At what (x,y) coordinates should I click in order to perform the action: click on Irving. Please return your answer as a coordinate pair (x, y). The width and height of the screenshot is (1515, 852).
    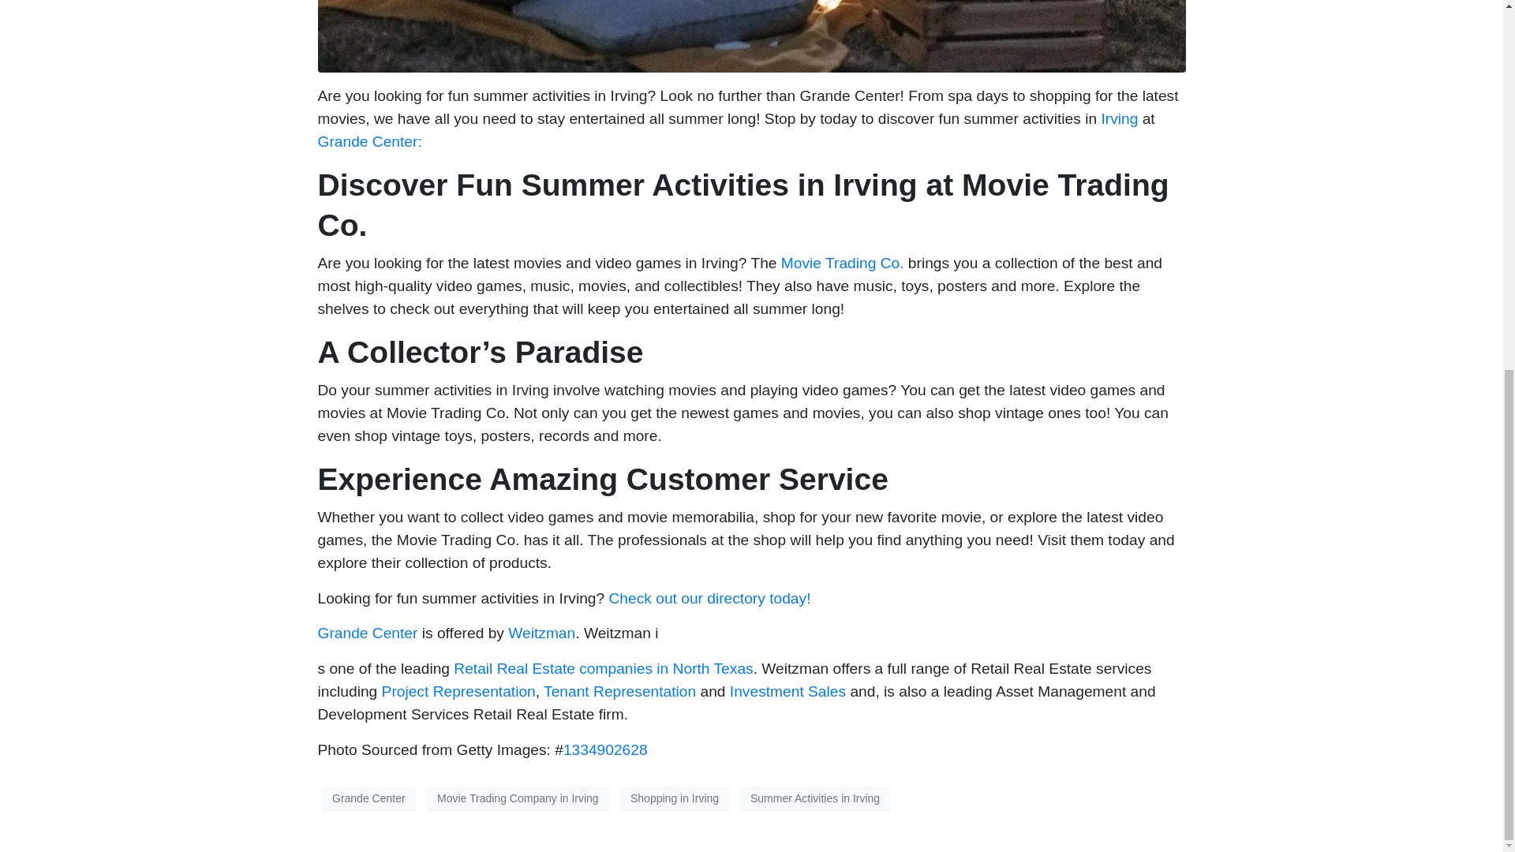
    Looking at the image, I should click on (1119, 118).